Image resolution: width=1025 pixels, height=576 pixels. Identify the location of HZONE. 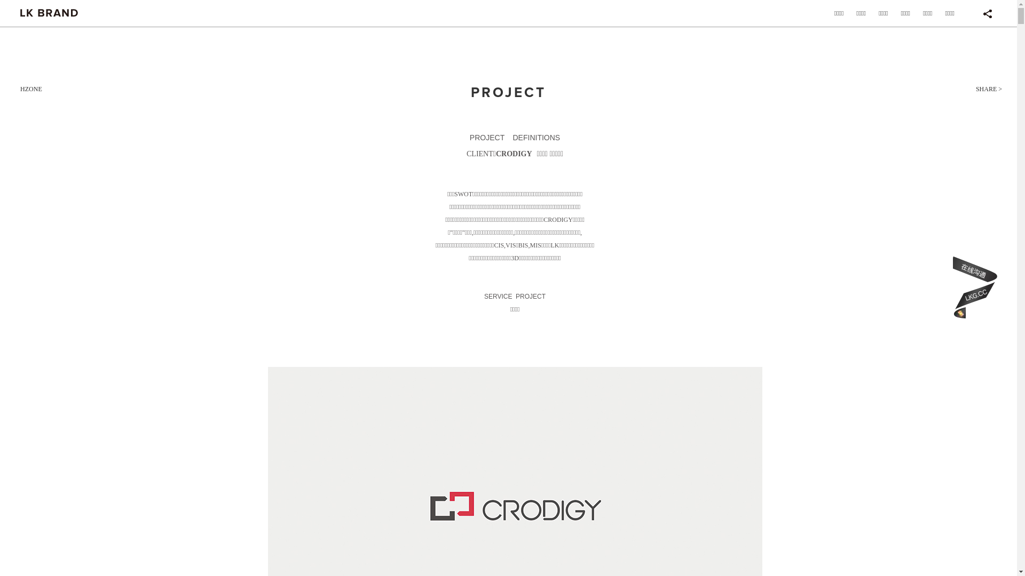
(31, 89).